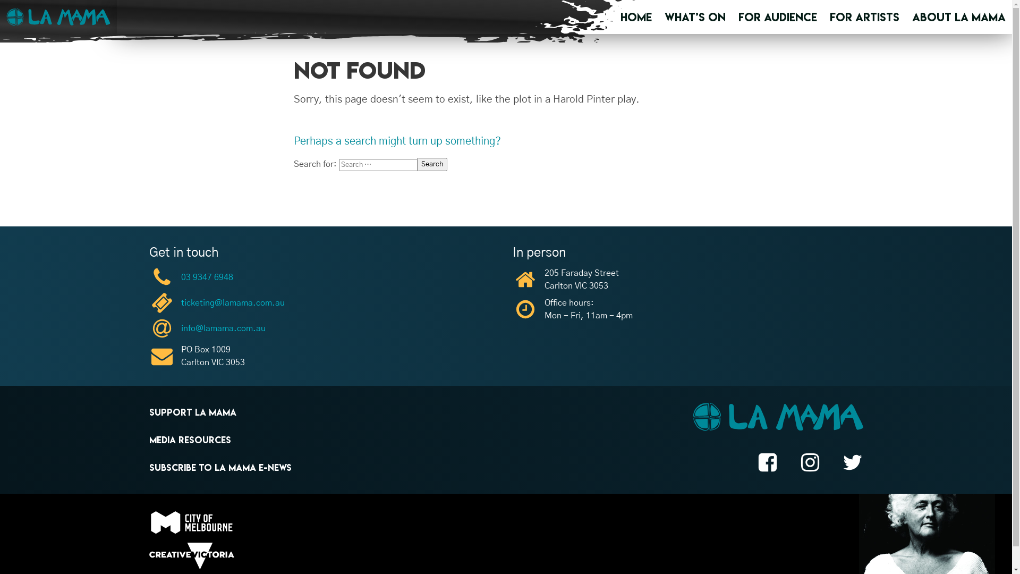 This screenshot has width=1020, height=574. I want to click on Subscribe to La Mama e-News, so click(220, 468).